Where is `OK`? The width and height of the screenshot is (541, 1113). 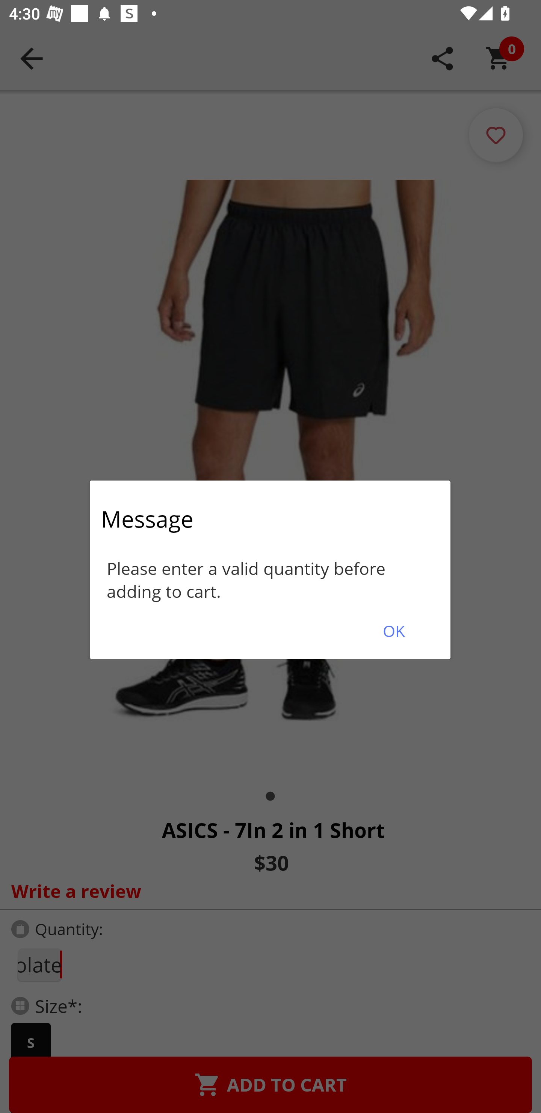
OK is located at coordinates (394, 631).